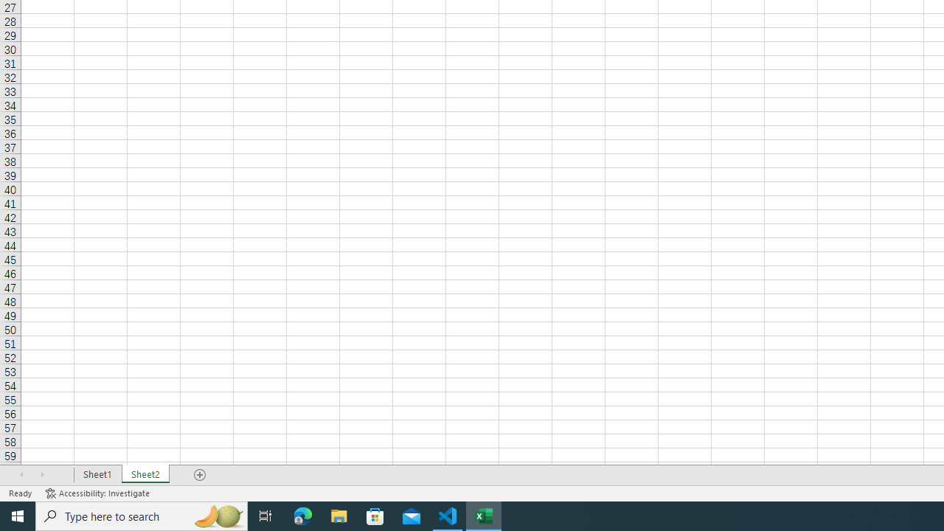 Image resolution: width=944 pixels, height=531 pixels. Describe the element at coordinates (146, 475) in the screenshot. I see `Sheet2` at that location.